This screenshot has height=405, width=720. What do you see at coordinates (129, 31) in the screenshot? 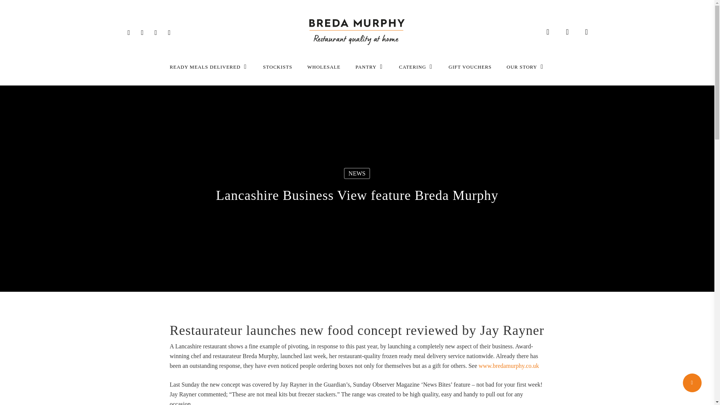
I see `Twitter` at bounding box center [129, 31].